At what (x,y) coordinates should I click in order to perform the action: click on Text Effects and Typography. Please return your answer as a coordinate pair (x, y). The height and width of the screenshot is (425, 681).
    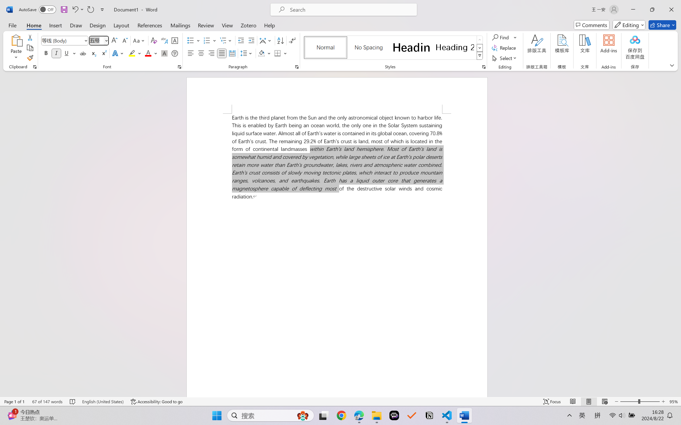
    Looking at the image, I should click on (118, 53).